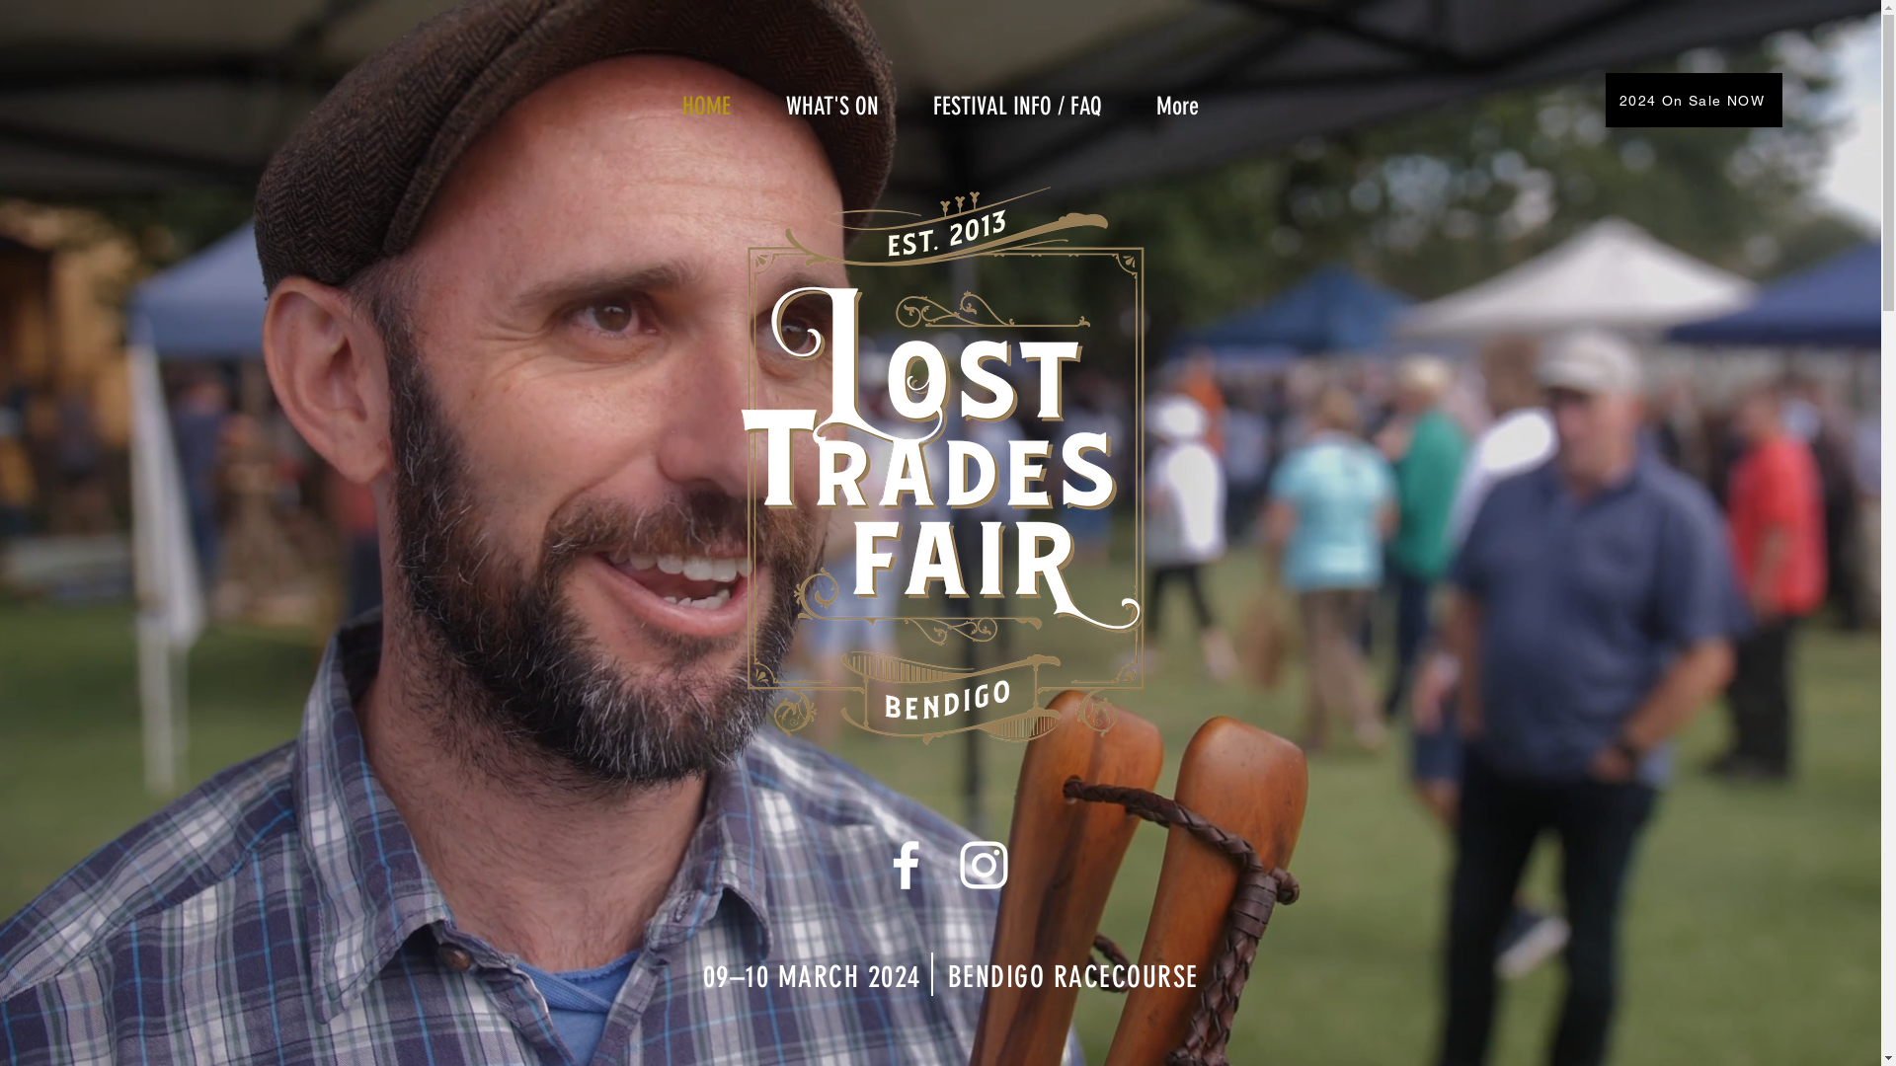 The image size is (1896, 1066). I want to click on 2024 On Sale NOW, so click(1695, 101).